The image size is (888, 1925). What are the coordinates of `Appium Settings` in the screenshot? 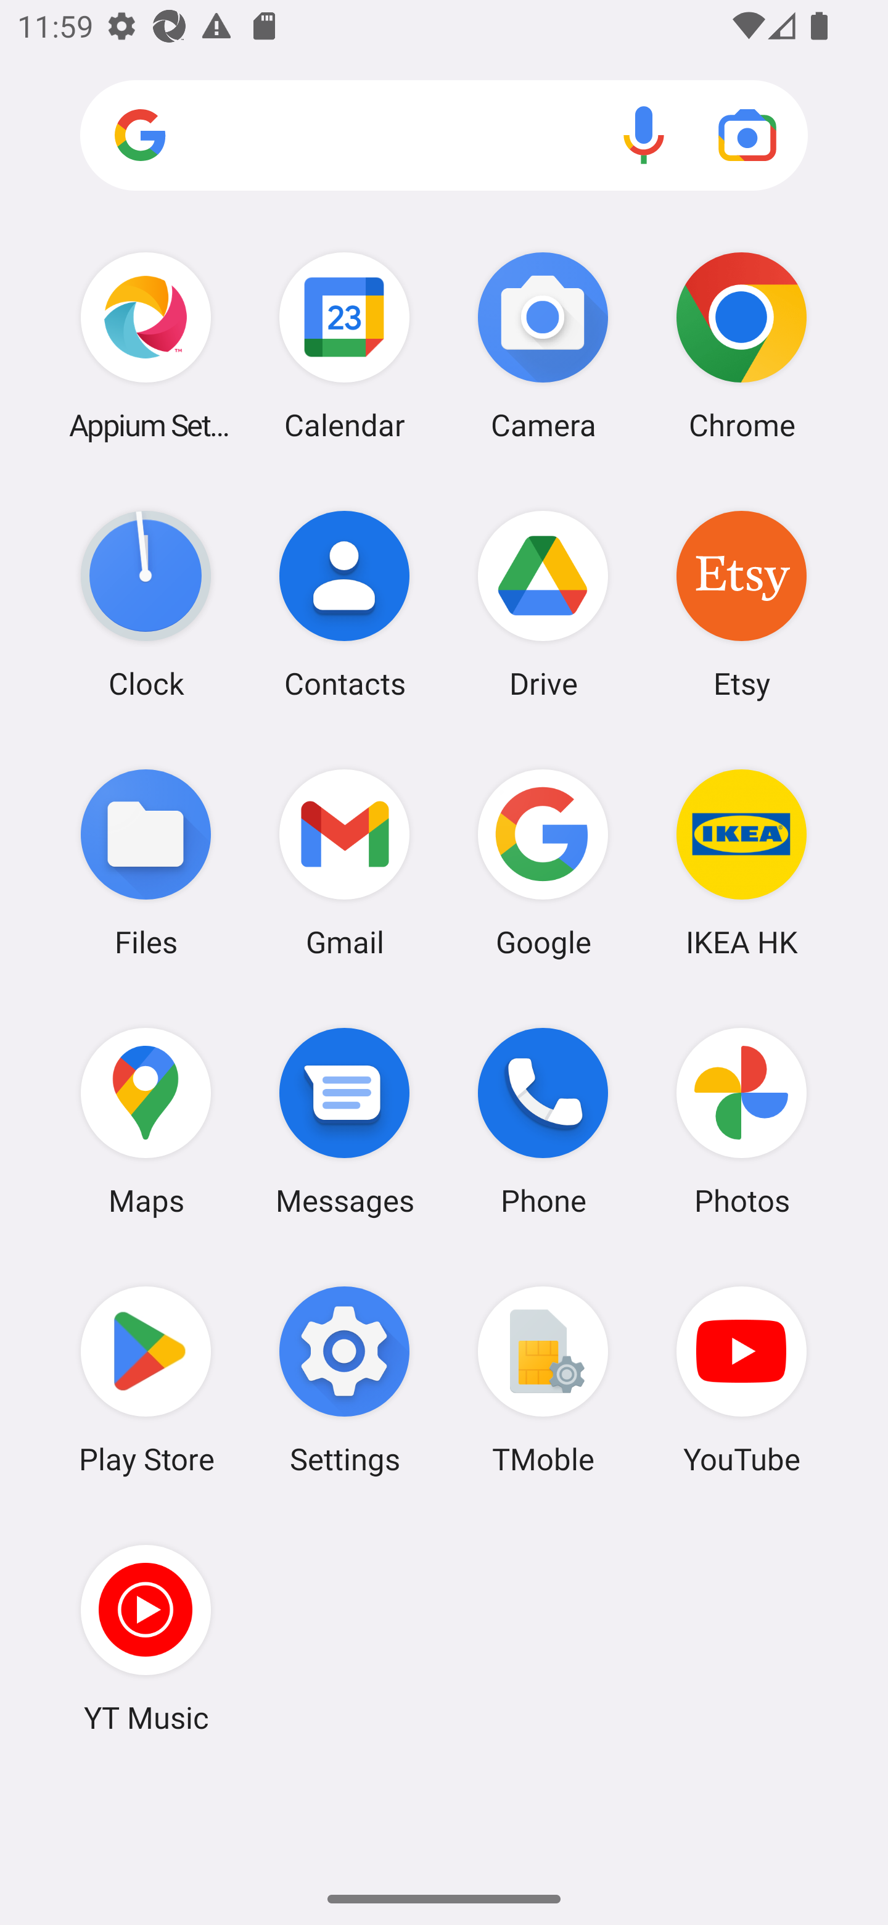 It's located at (146, 346).